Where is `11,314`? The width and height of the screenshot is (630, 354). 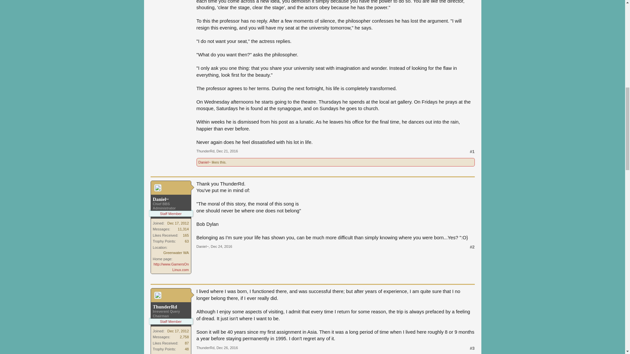 11,314 is located at coordinates (183, 229).